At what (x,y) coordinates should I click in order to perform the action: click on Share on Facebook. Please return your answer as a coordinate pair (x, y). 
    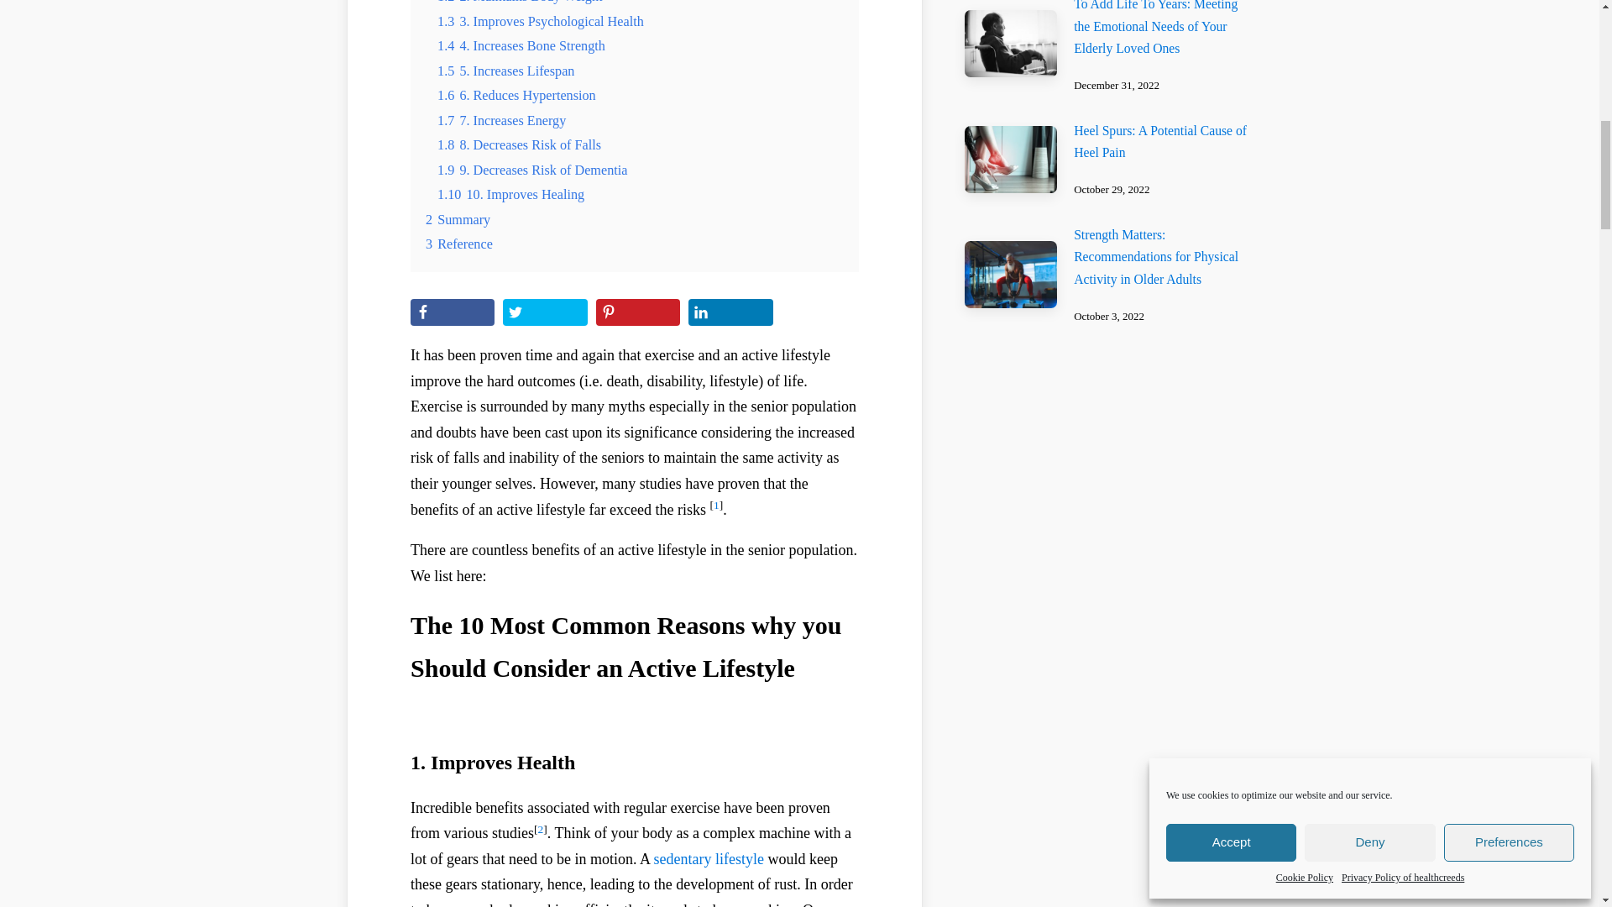
    Looking at the image, I should click on (453, 312).